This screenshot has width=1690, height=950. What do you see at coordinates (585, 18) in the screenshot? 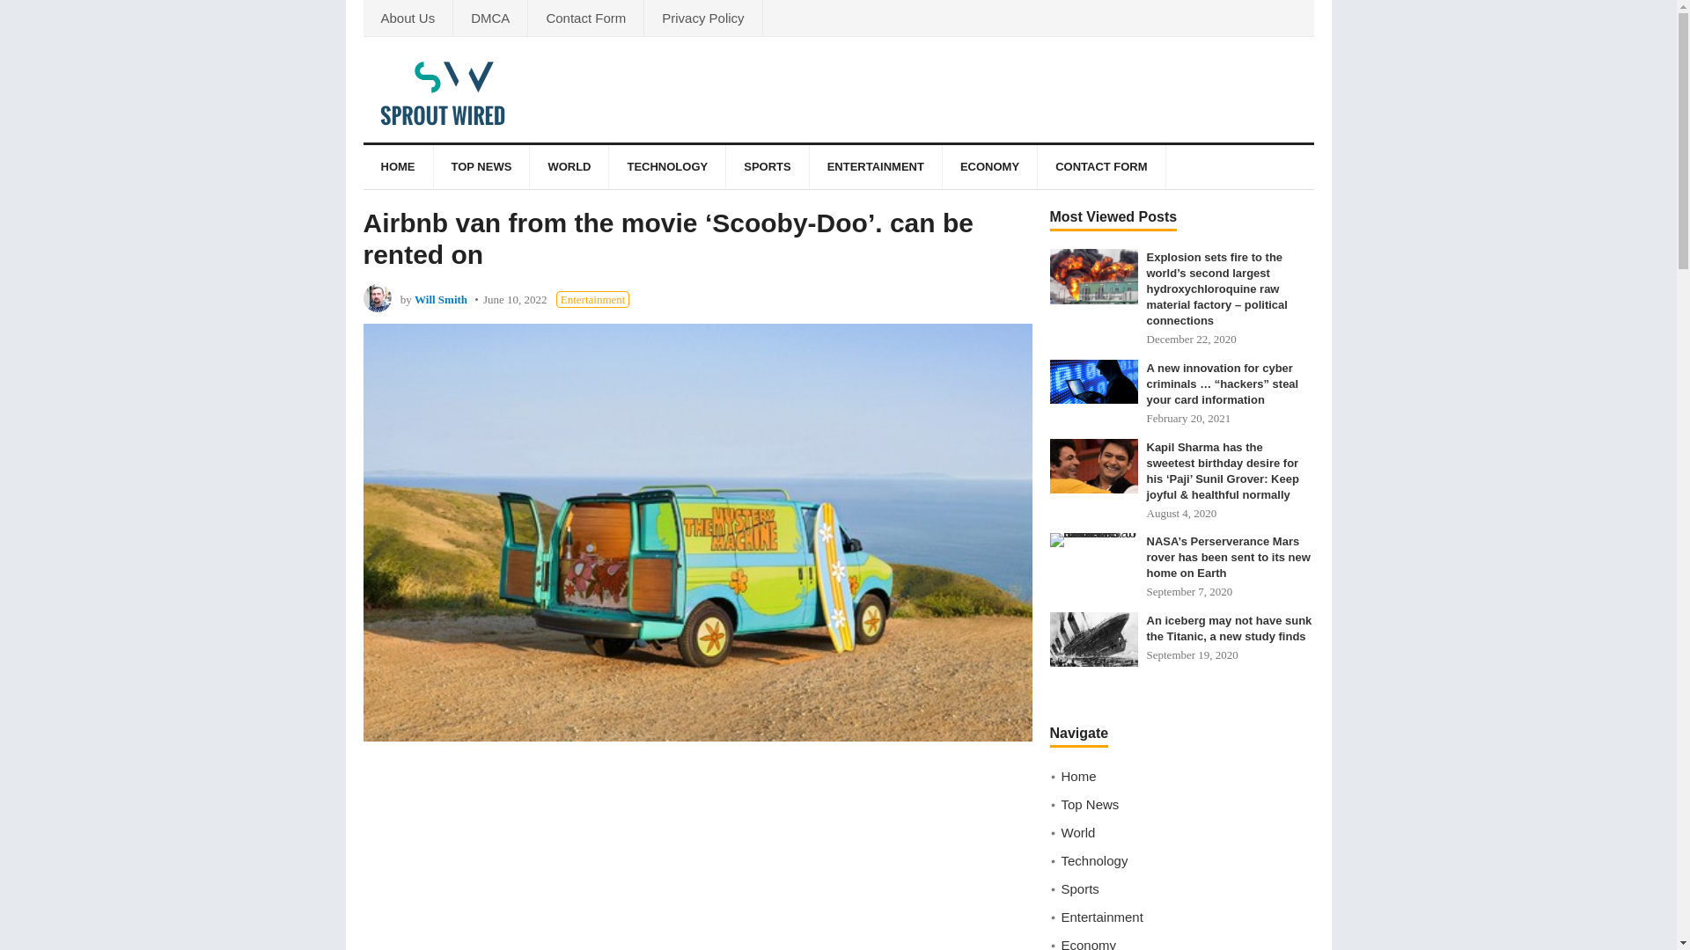
I see `Contact Form` at bounding box center [585, 18].